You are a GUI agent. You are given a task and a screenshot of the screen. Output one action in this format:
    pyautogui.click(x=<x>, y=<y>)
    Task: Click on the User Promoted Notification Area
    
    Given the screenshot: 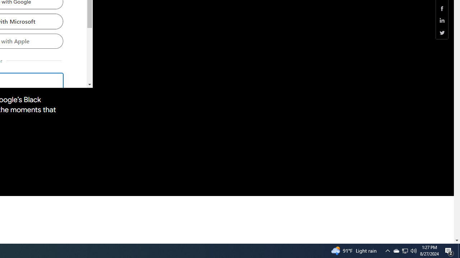 What is the action you would take?
    pyautogui.click(x=396, y=251)
    